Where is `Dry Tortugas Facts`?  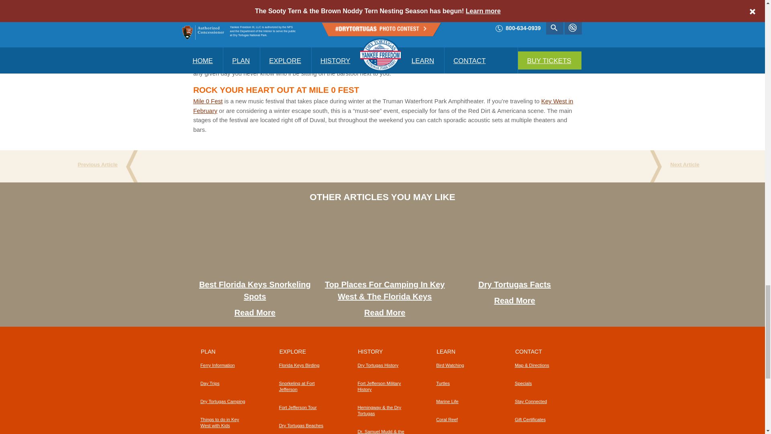
Dry Tortugas Facts is located at coordinates (514, 301).